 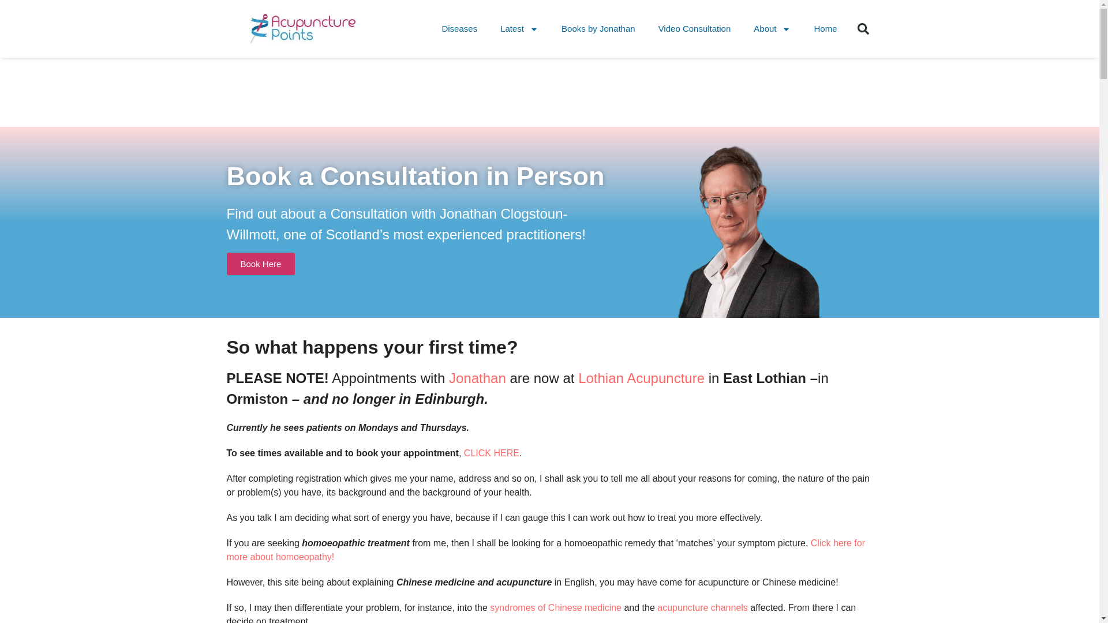 What do you see at coordinates (459, 29) in the screenshot?
I see `Diseases` at bounding box center [459, 29].